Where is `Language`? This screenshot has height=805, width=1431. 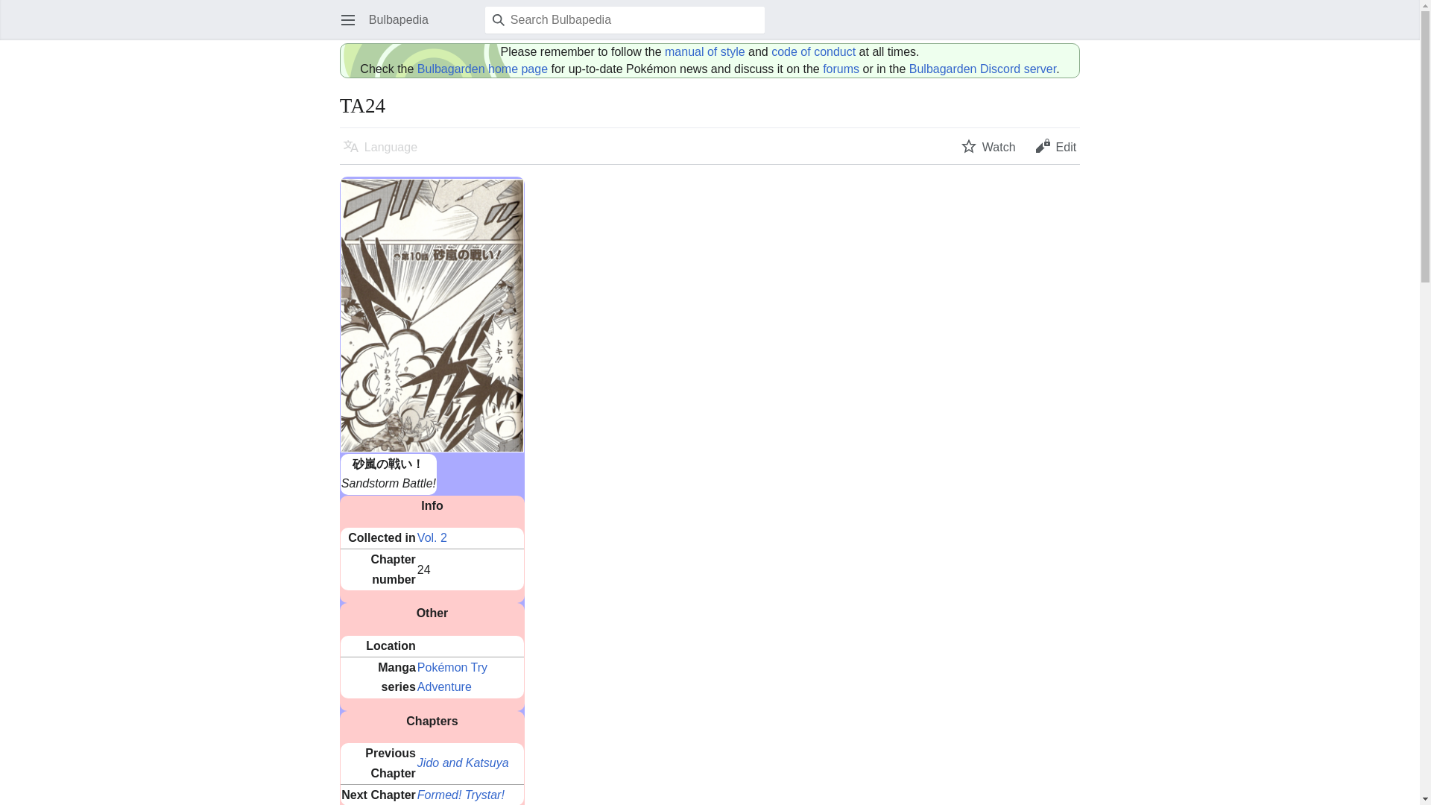
Language is located at coordinates (380, 146).